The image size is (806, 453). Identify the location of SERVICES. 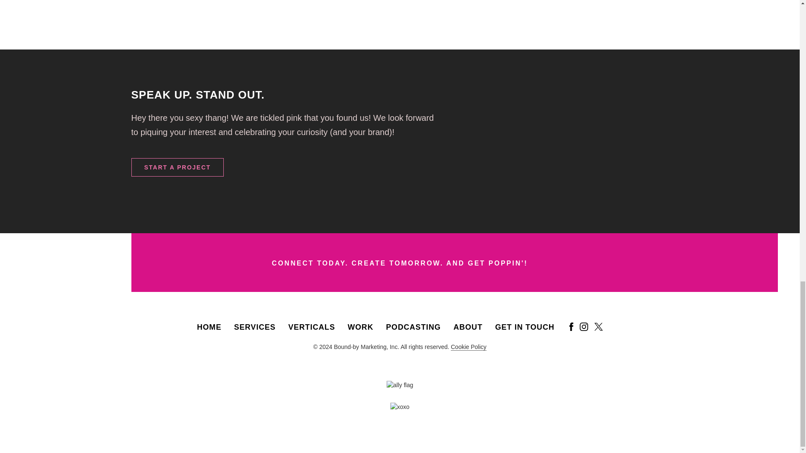
(254, 327).